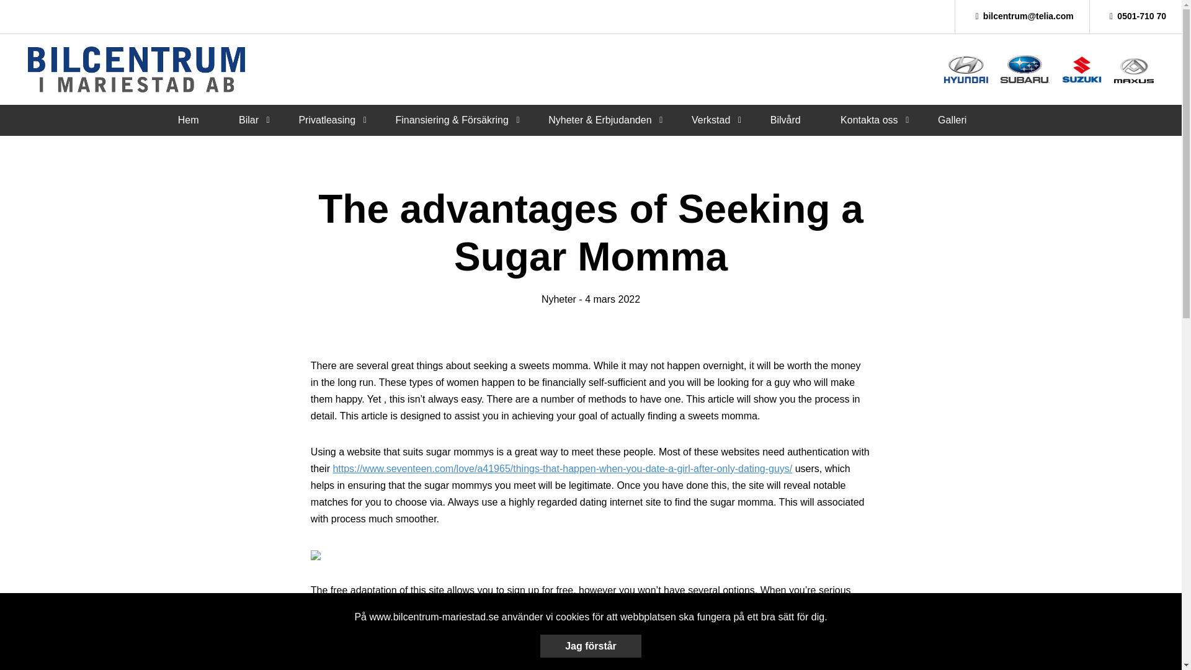 This screenshot has width=1191, height=670. I want to click on Bilcentrum i Mariestad AB, so click(136, 69).